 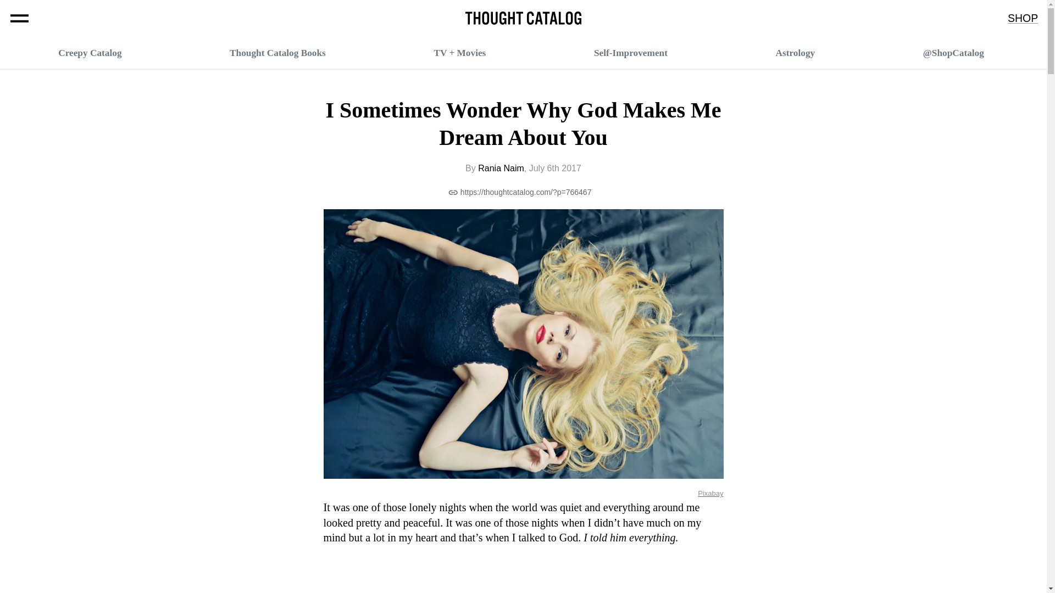 I want to click on Self-Improvement, so click(x=631, y=53).